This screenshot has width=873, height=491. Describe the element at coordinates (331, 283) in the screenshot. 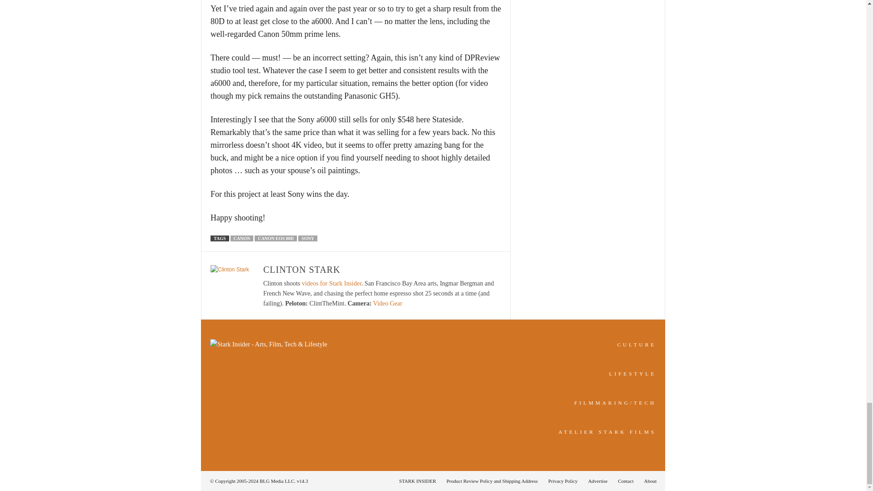

I see `videos for Stark Insider` at that location.